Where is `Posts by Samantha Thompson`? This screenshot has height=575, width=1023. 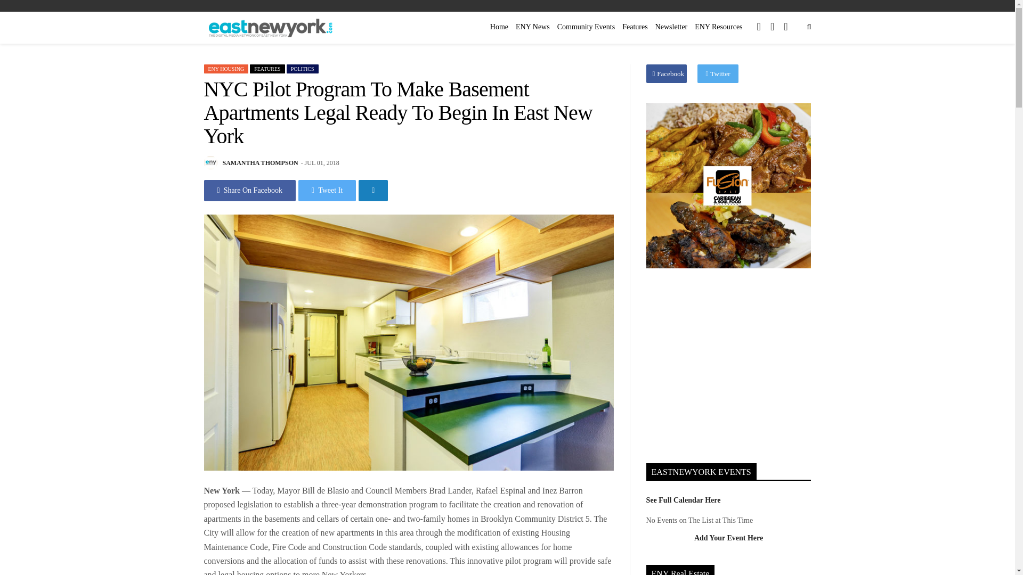 Posts by Samantha Thompson is located at coordinates (261, 163).